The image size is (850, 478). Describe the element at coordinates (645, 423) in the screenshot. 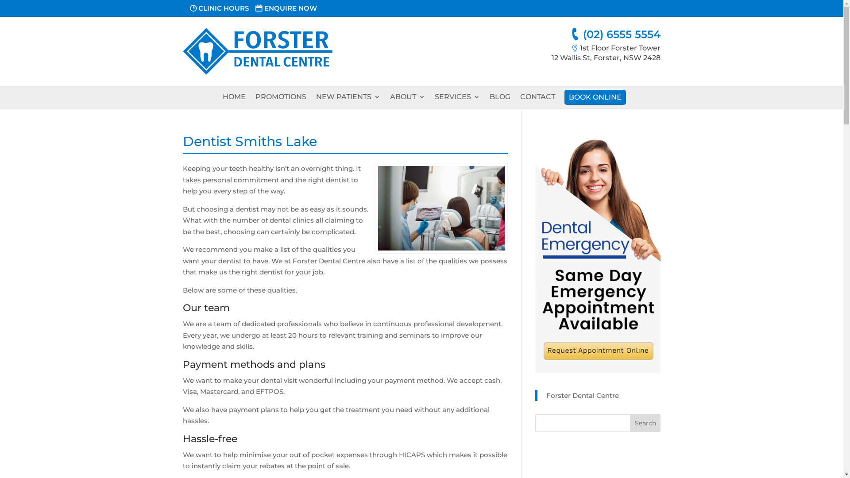

I see `Search` at that location.